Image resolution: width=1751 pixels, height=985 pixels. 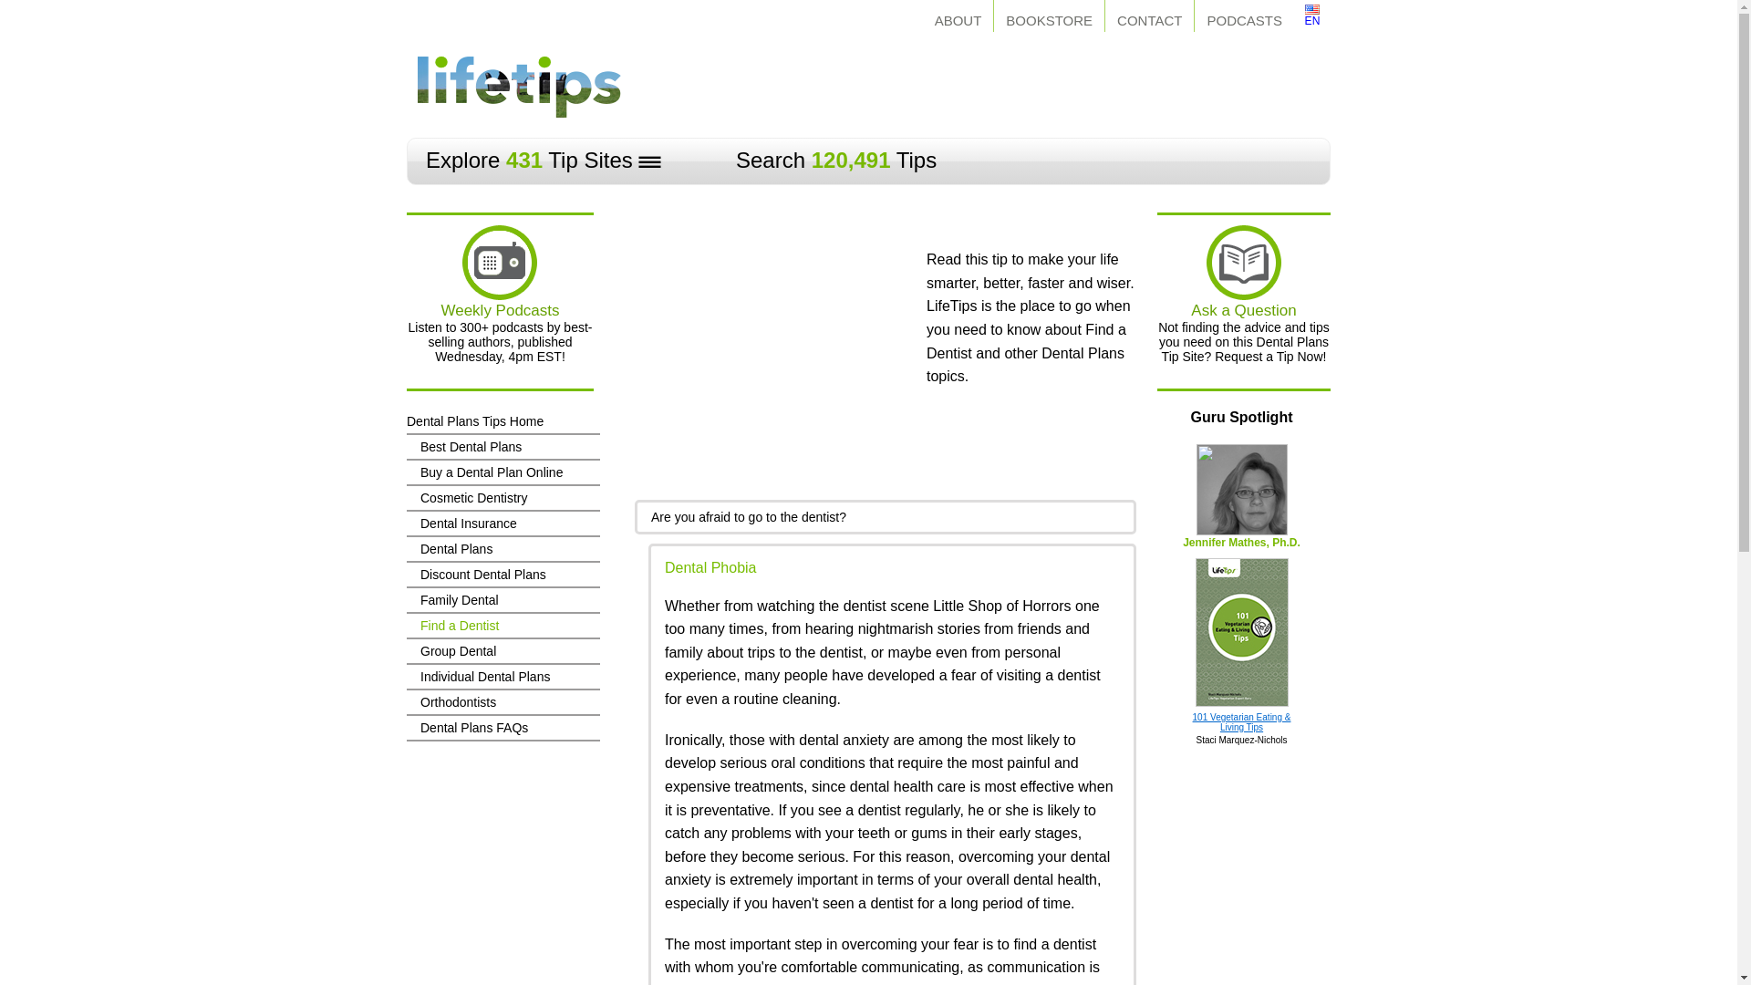 I want to click on Buy a Dental Plan Online Tips, so click(x=503, y=472).